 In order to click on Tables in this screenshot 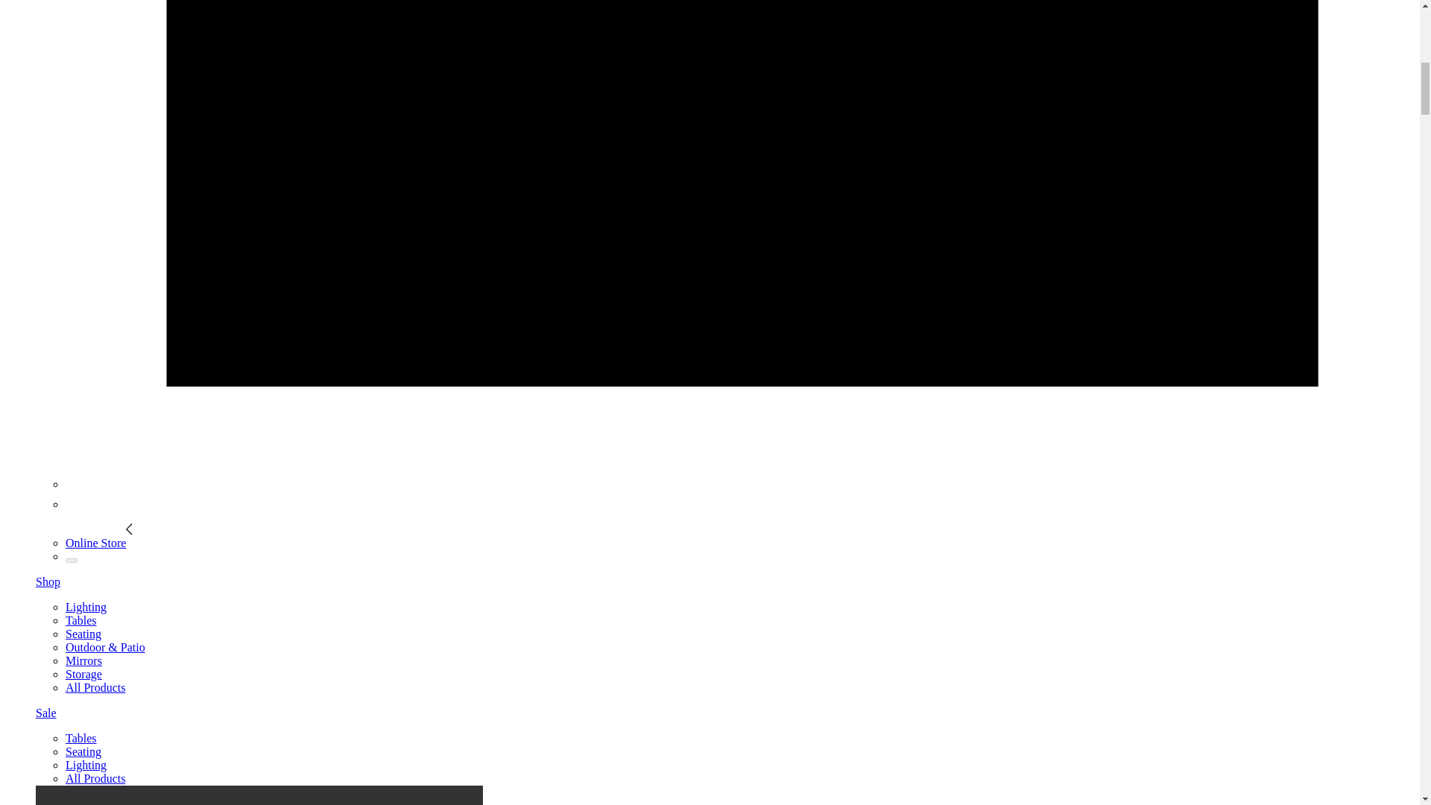, I will do `click(81, 738)`.